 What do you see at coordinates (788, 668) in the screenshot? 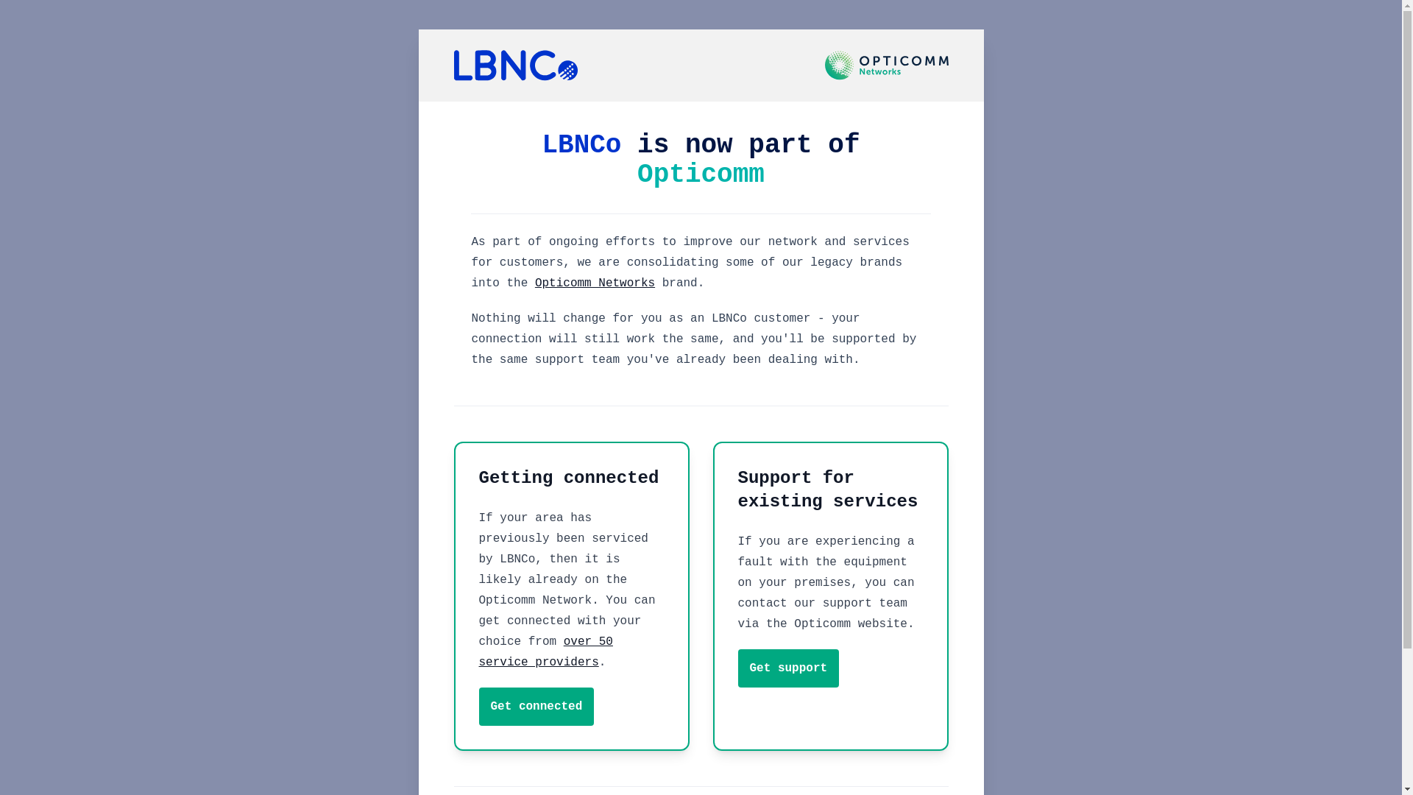
I see `Get support` at bounding box center [788, 668].